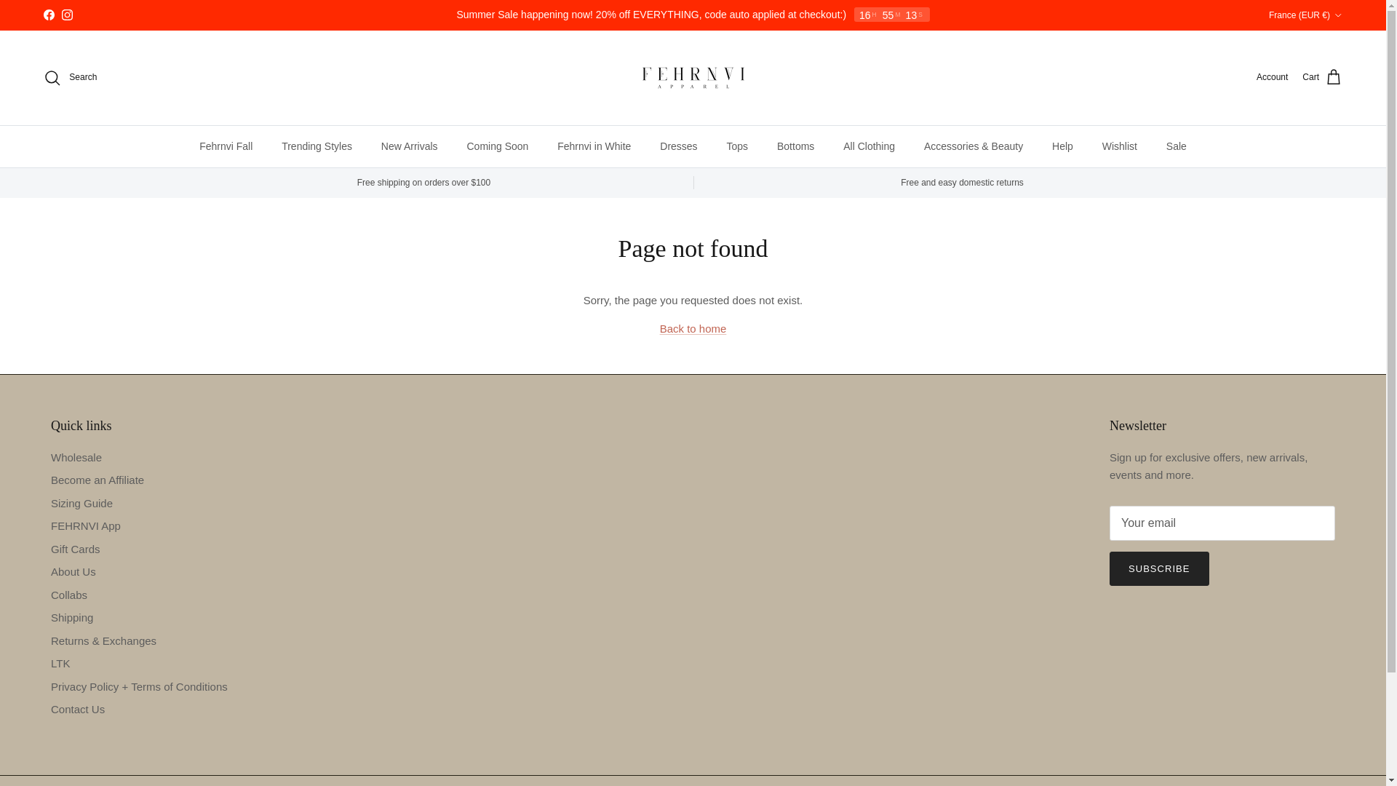  I want to click on FEHRNVI on Instagram, so click(67, 15).